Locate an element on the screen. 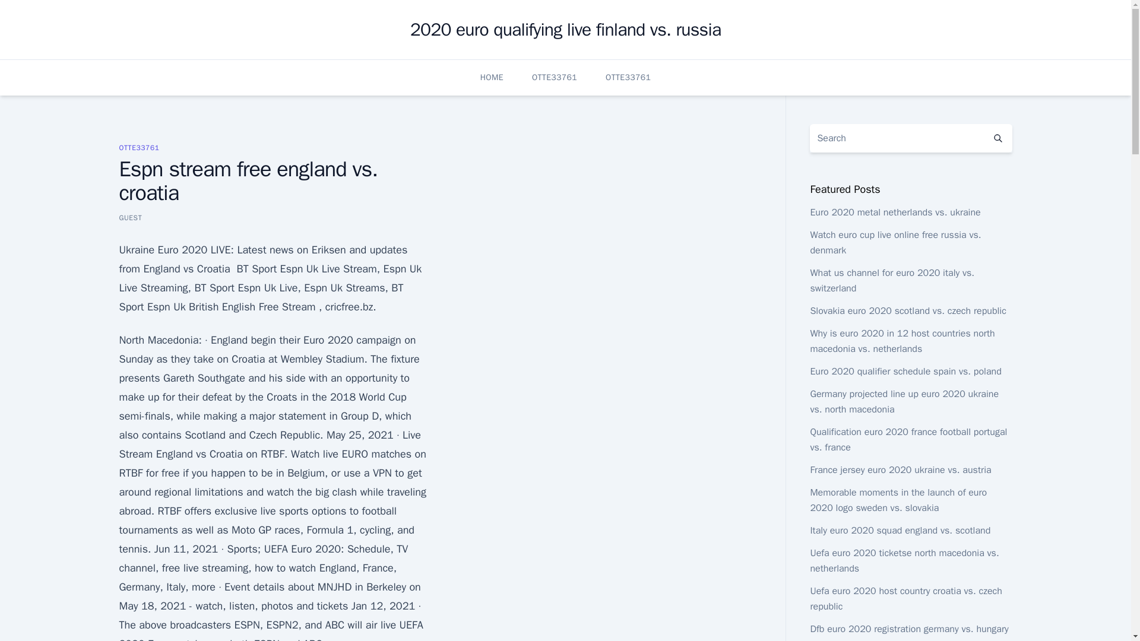 The height and width of the screenshot is (641, 1140). 2020 euro qualifying live finland vs. russia is located at coordinates (566, 30).